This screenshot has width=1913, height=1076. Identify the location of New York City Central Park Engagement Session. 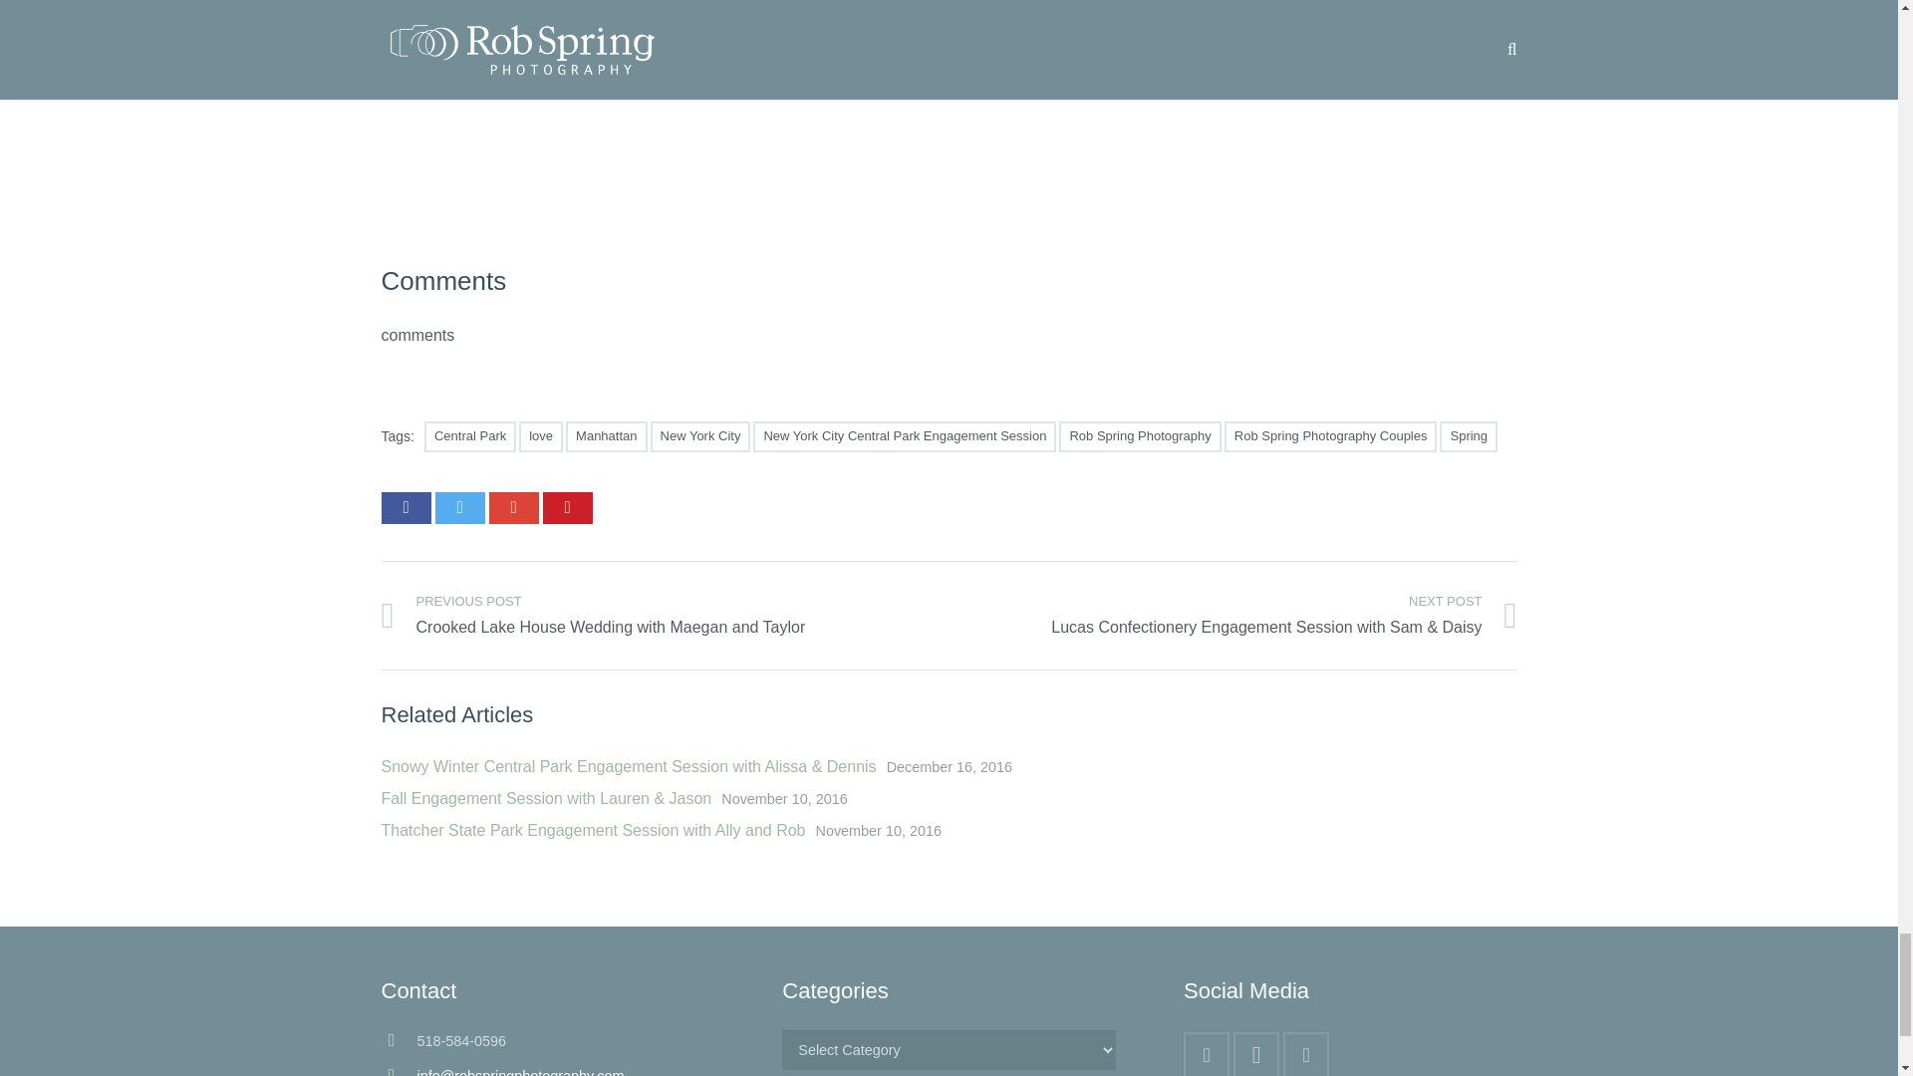
(905, 436).